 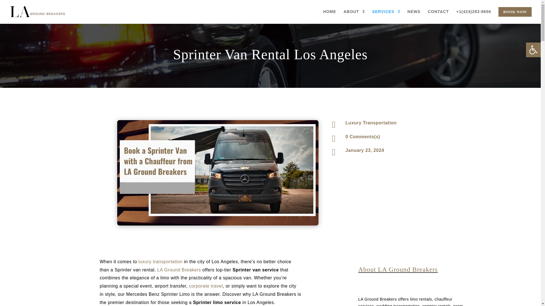 What do you see at coordinates (354, 16) in the screenshot?
I see `ABOUT` at bounding box center [354, 16].